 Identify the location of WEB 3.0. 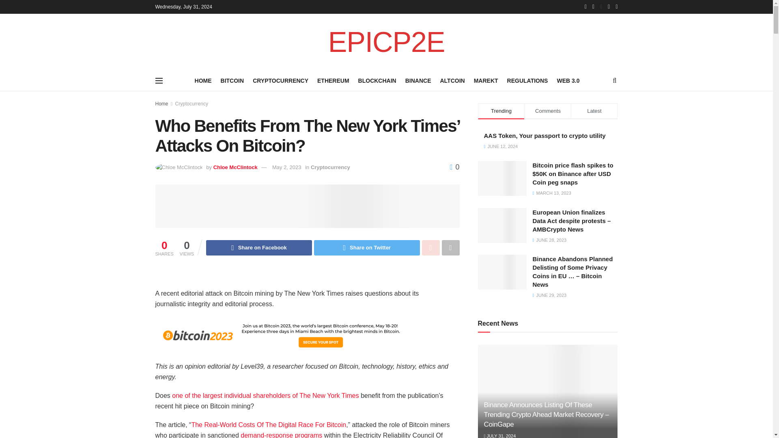
(568, 80).